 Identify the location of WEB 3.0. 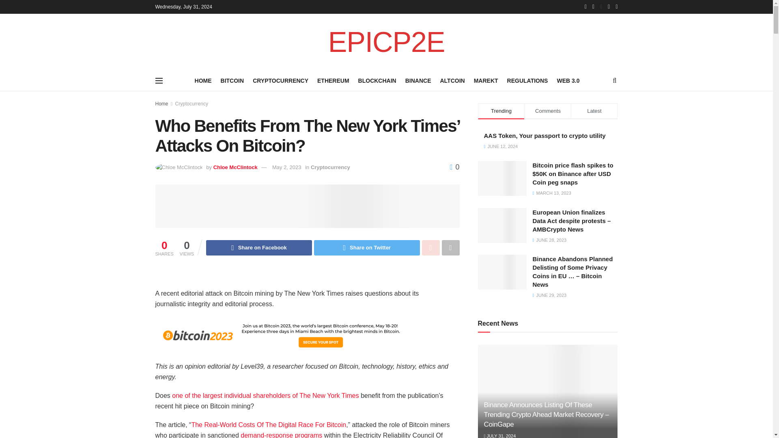
(568, 80).